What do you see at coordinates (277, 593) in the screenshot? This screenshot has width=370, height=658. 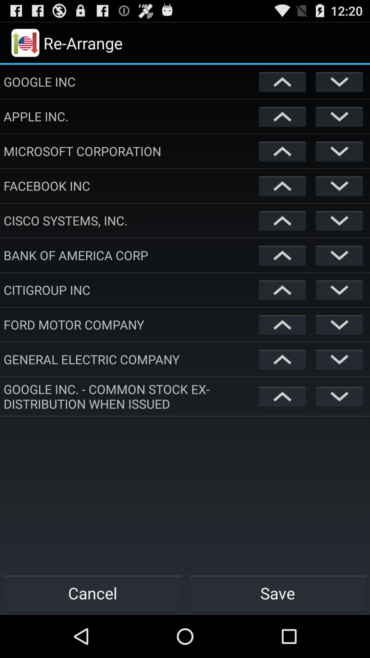 I see `click icon next to cancel button` at bounding box center [277, 593].